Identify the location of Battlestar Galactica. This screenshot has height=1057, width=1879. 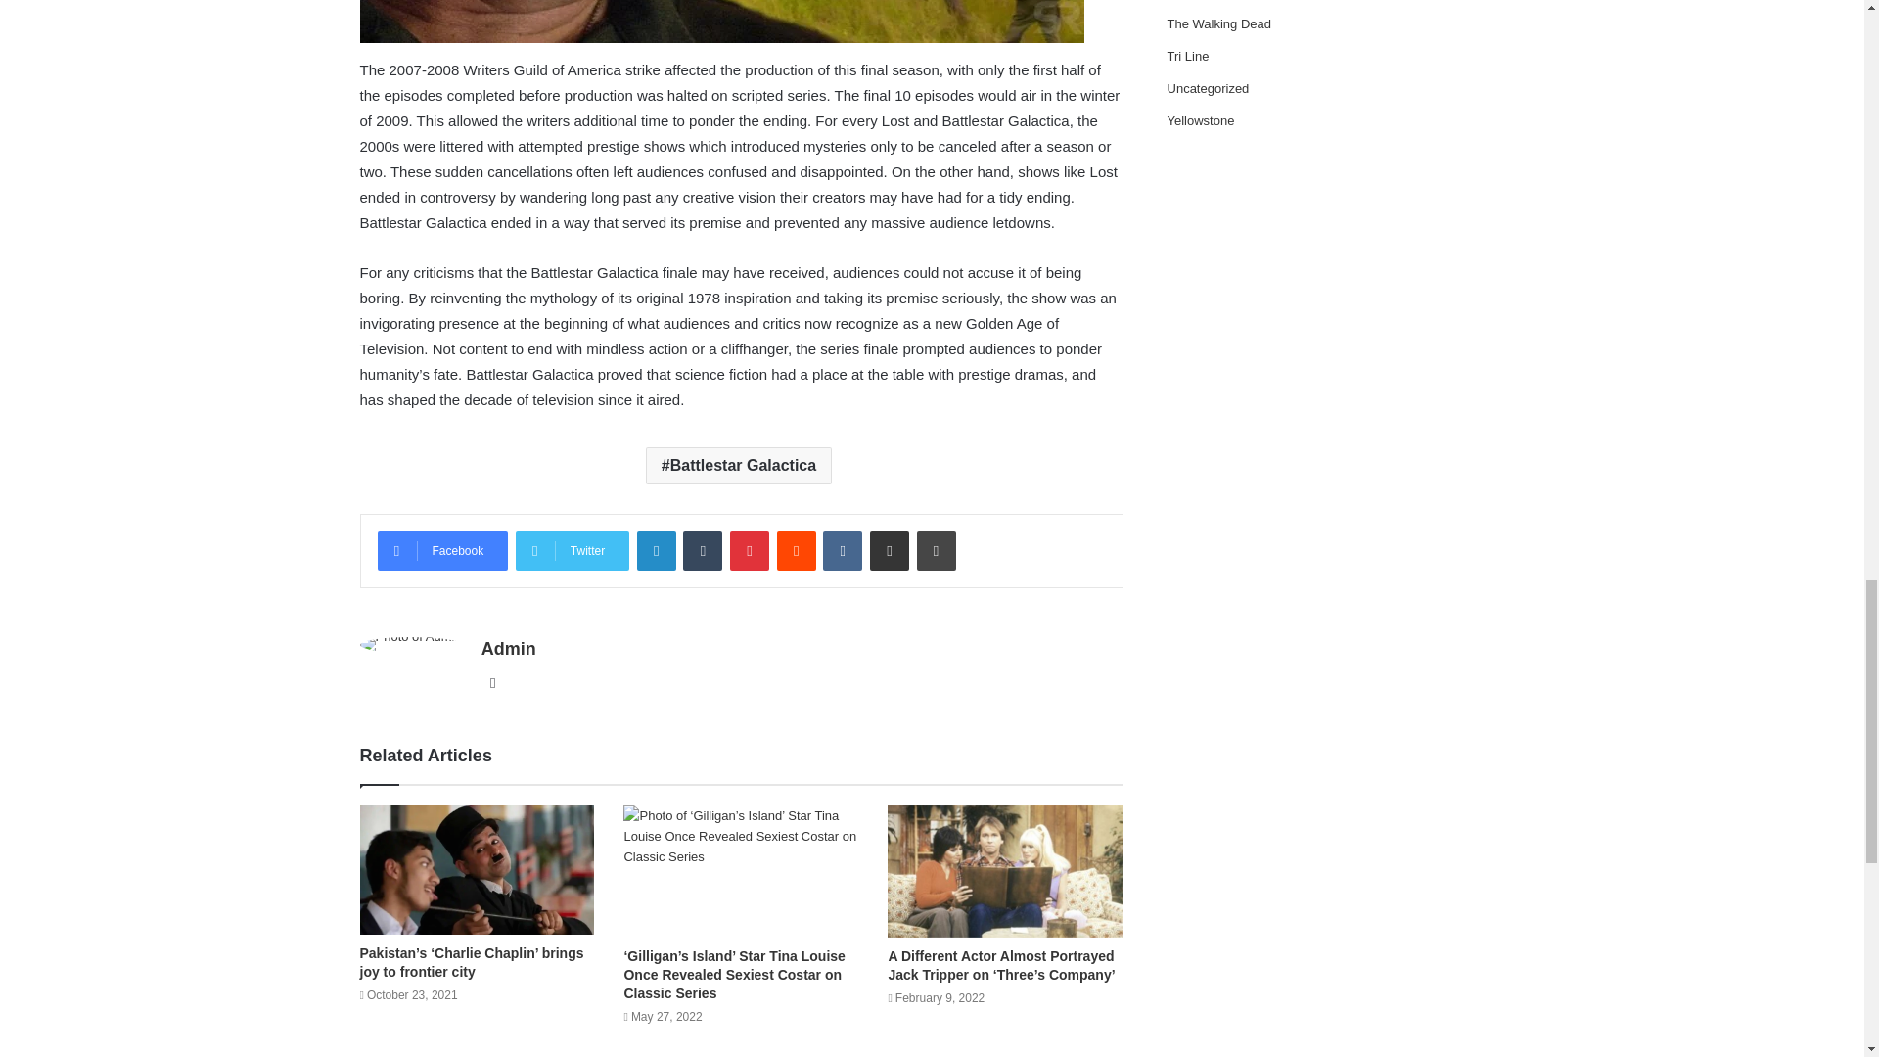
(739, 465).